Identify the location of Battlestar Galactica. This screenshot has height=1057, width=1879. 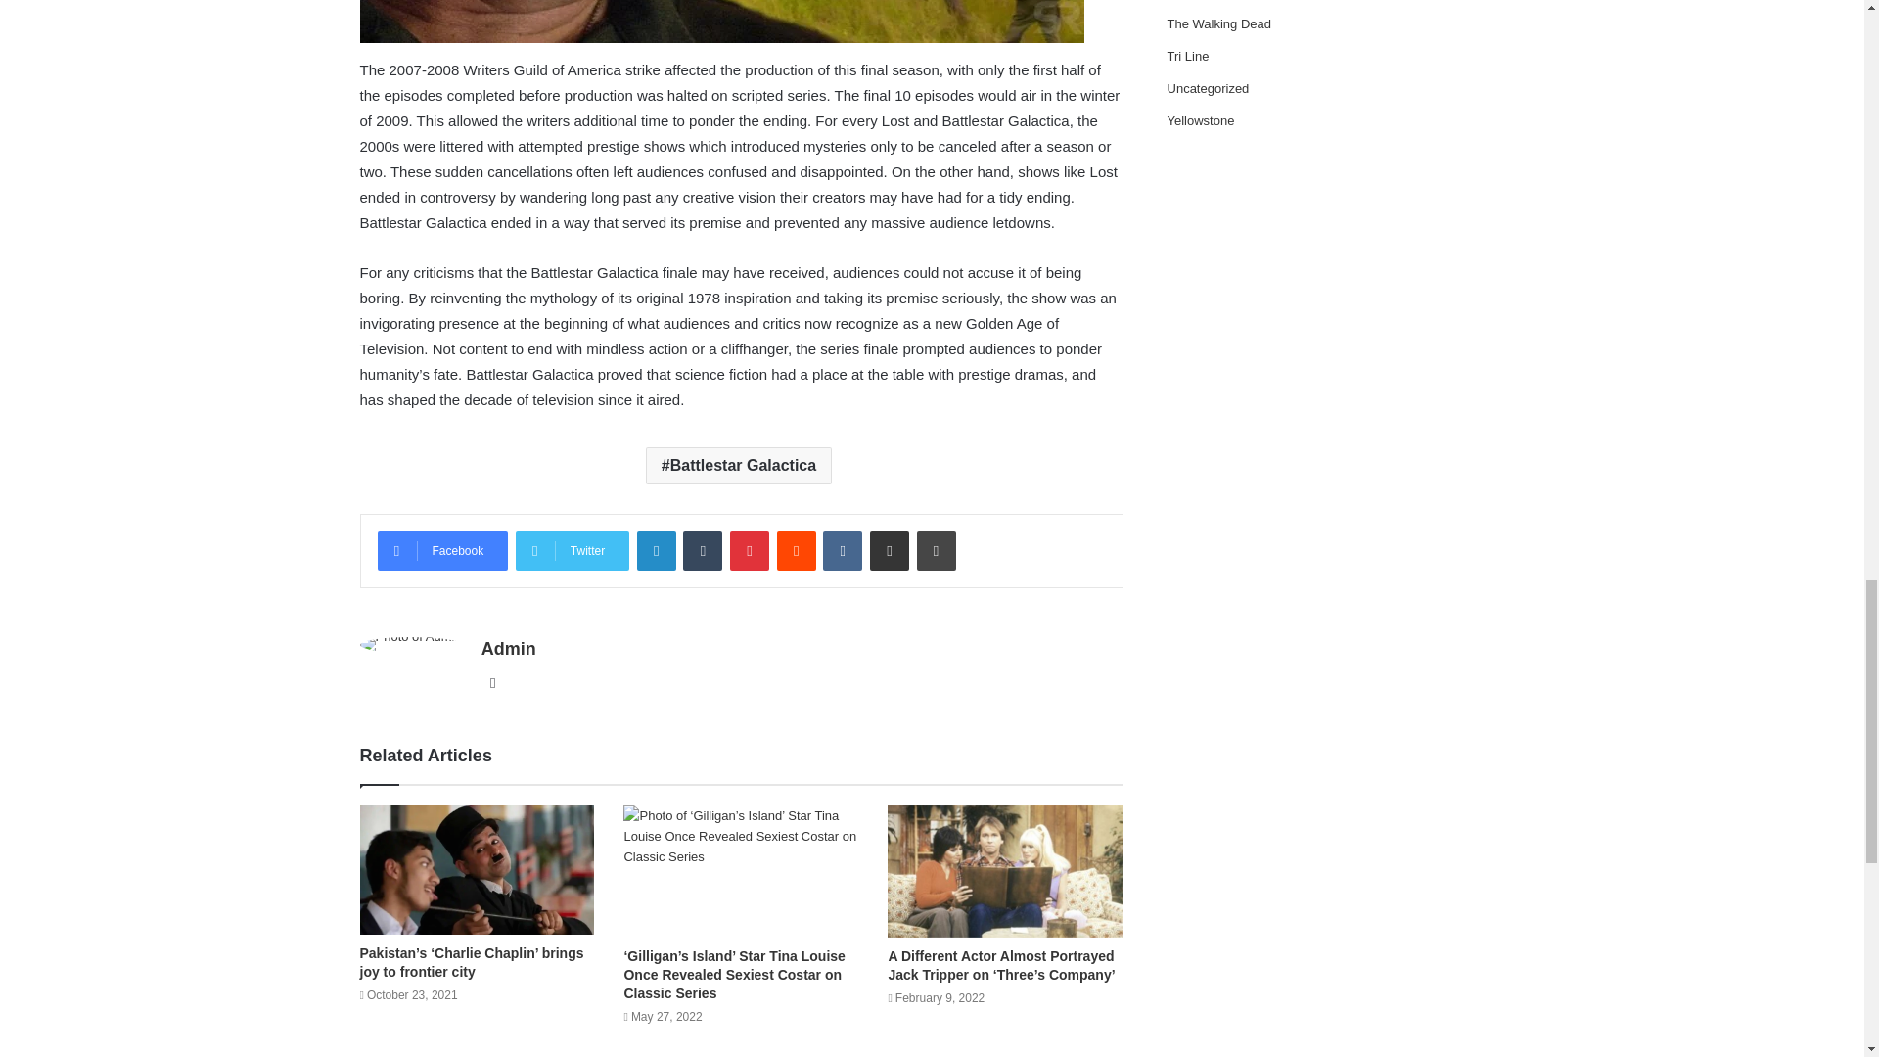
(739, 465).